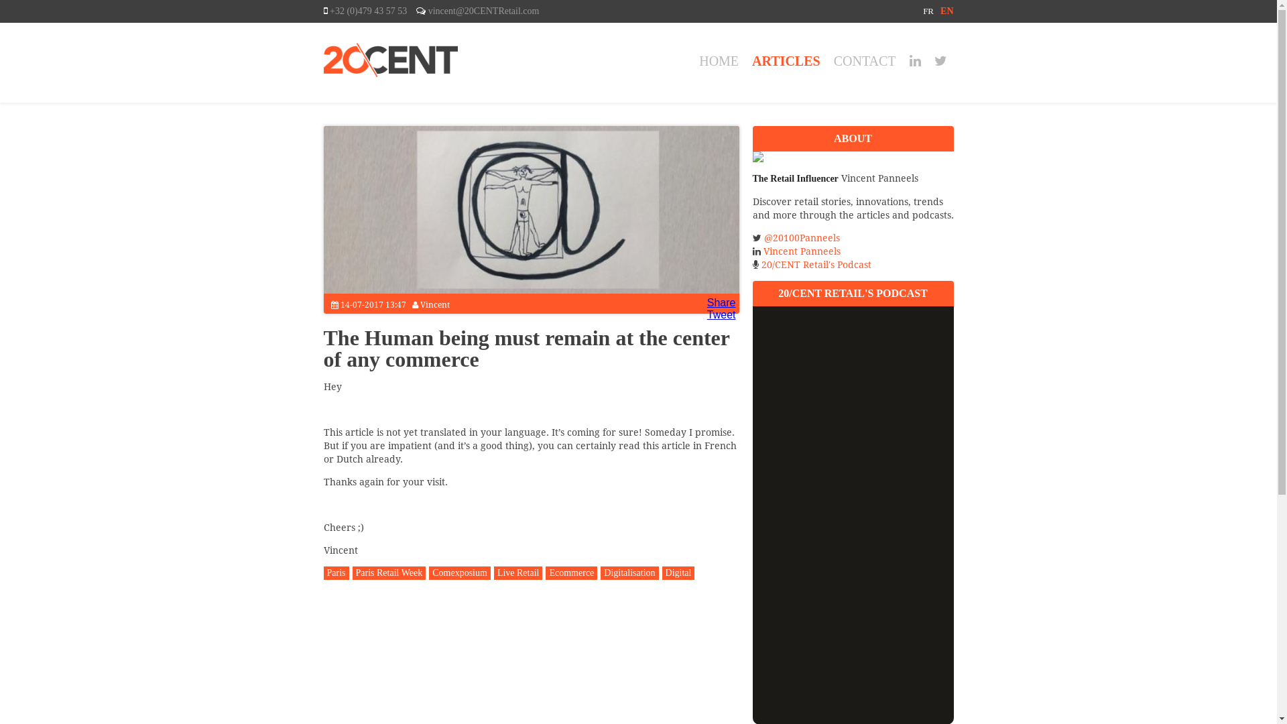 The width and height of the screenshot is (1287, 724). I want to click on Vincent Panneels, so click(802, 251).